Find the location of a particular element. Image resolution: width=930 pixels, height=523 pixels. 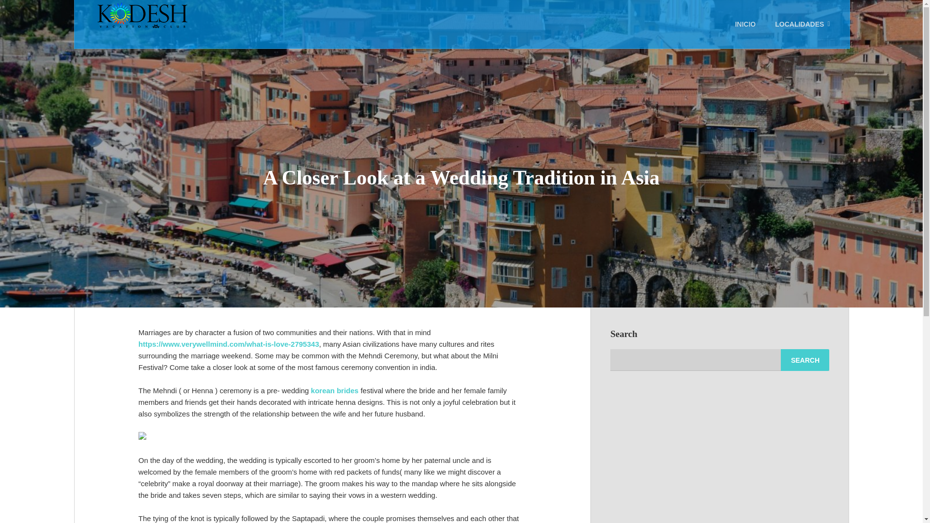

LOCALIDADES is located at coordinates (802, 24).